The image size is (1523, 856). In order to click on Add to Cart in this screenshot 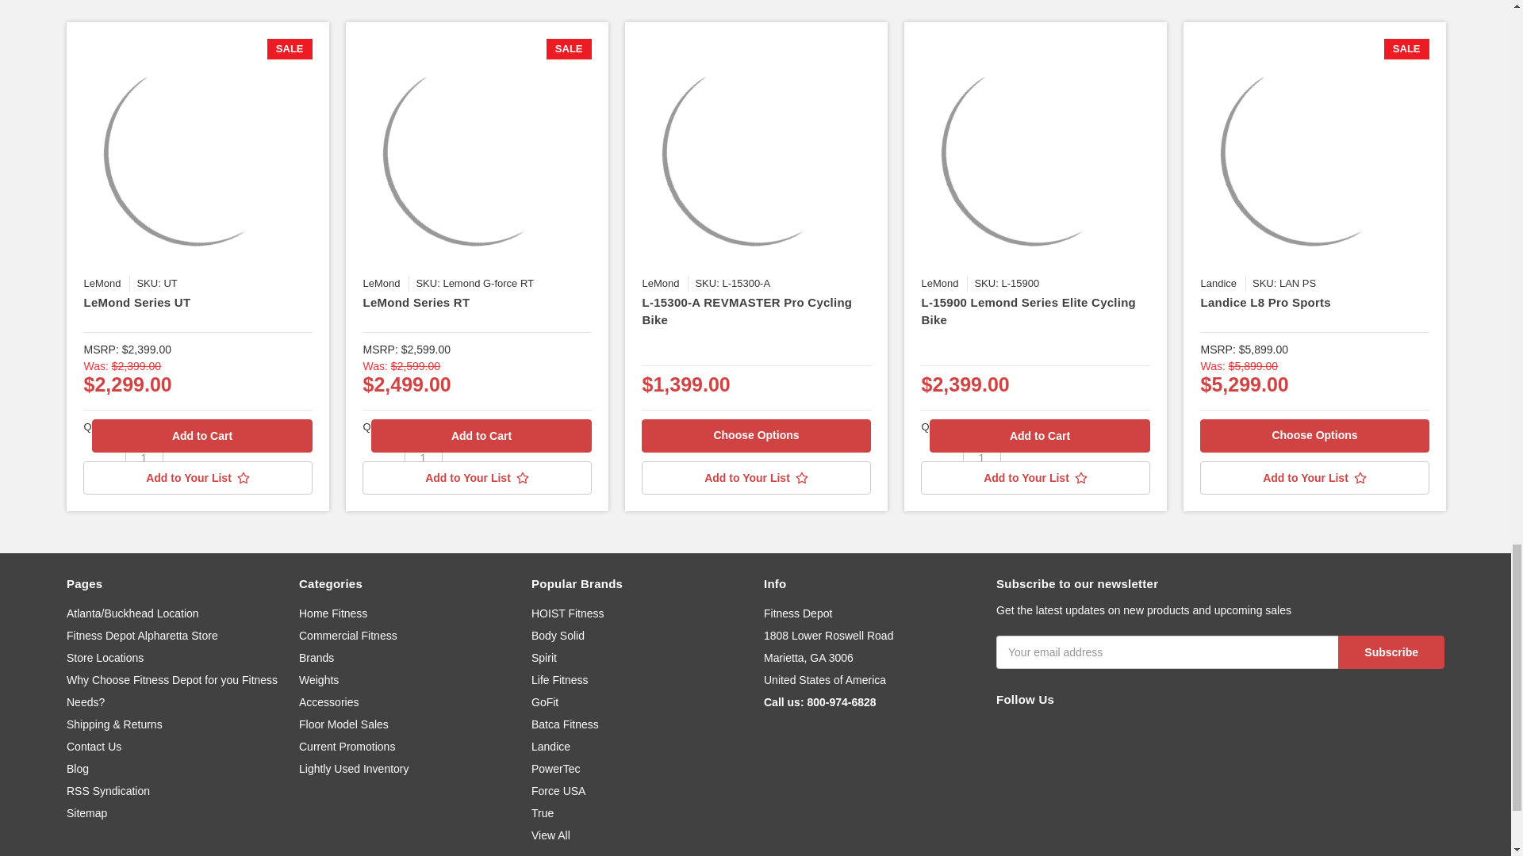, I will do `click(481, 436)`.